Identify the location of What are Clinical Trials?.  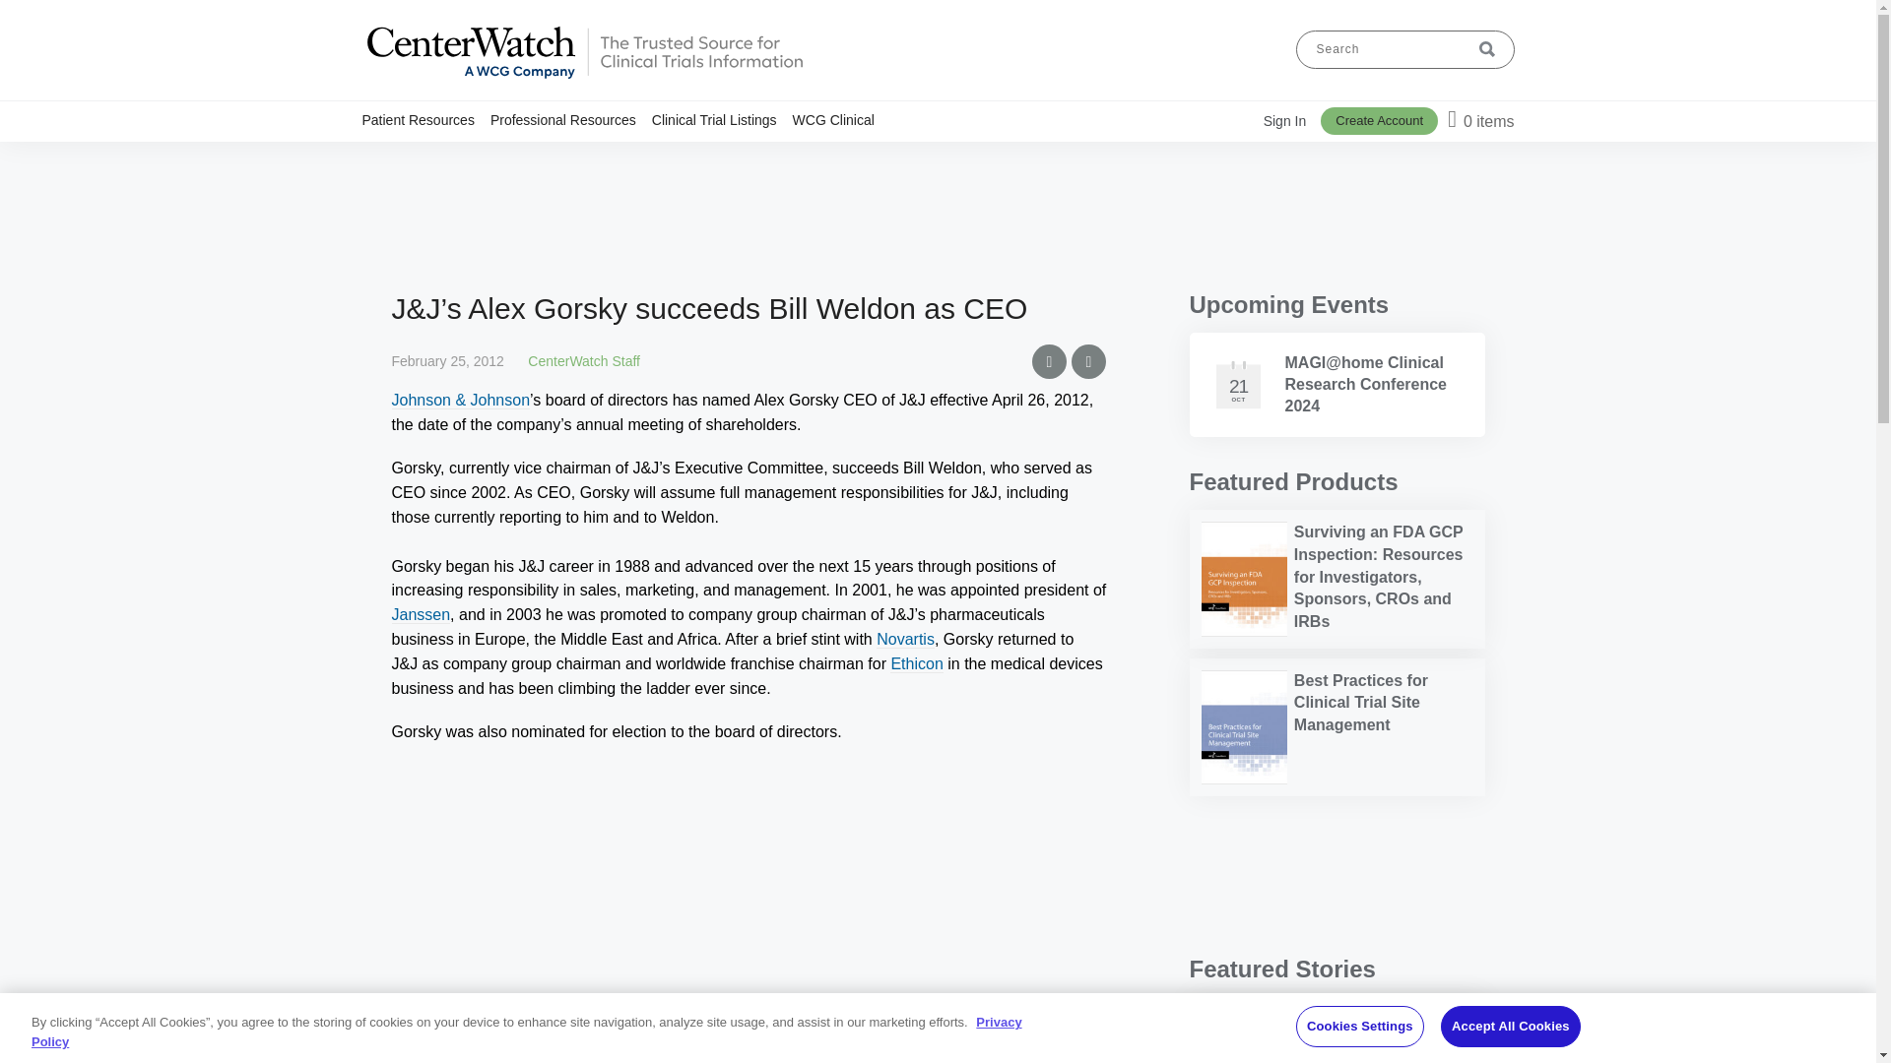
(469, 157).